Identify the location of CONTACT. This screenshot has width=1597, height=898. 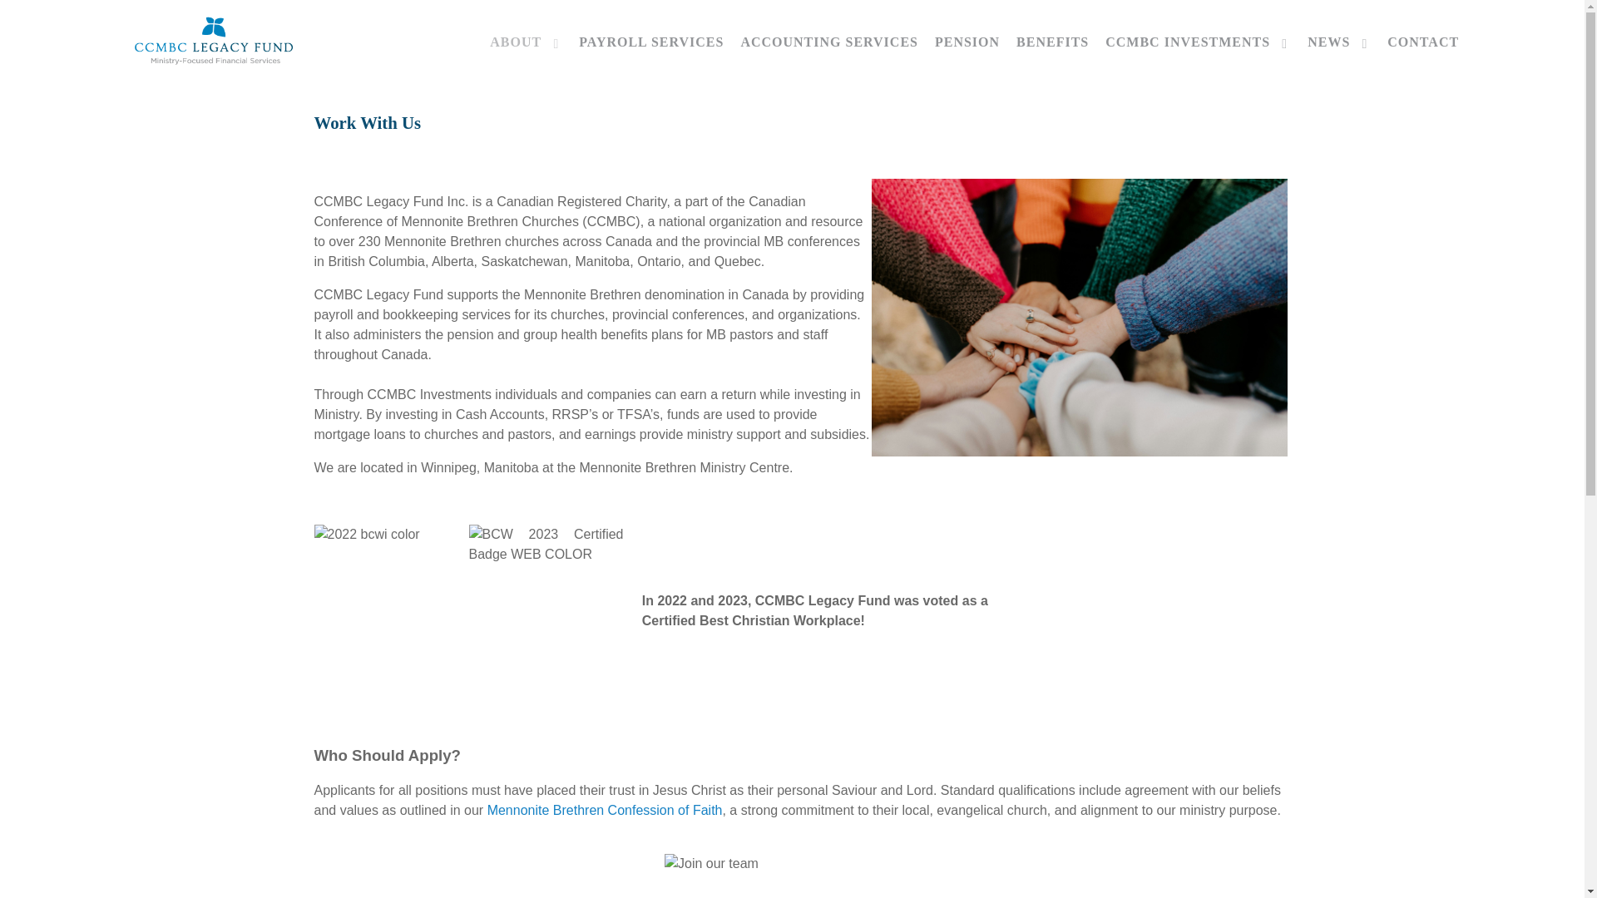
(1423, 42).